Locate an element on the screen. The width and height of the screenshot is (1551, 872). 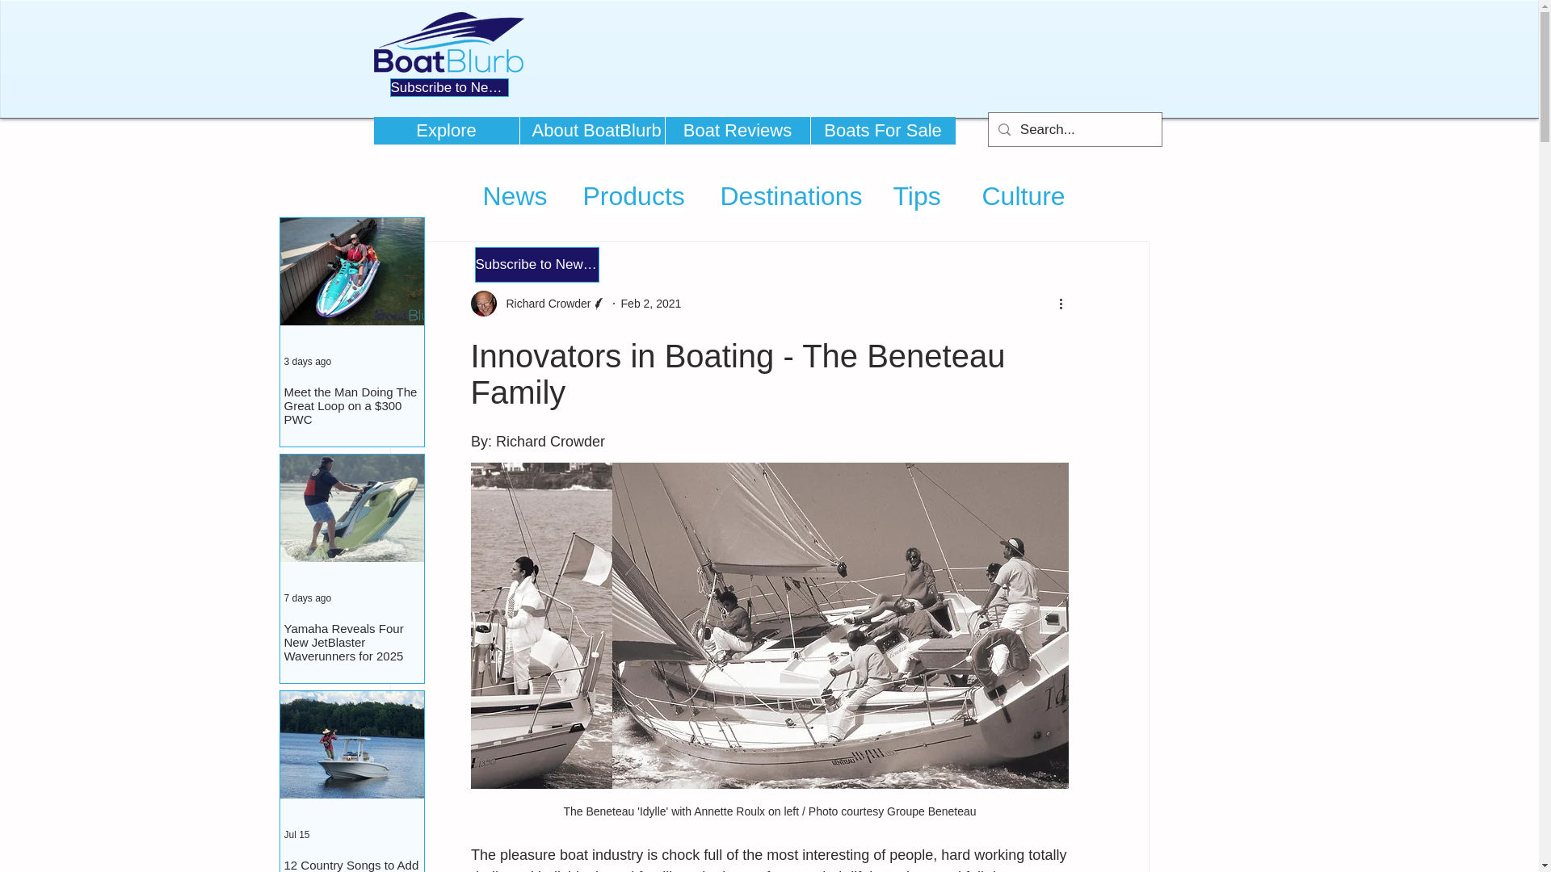
News is located at coordinates (515, 196).